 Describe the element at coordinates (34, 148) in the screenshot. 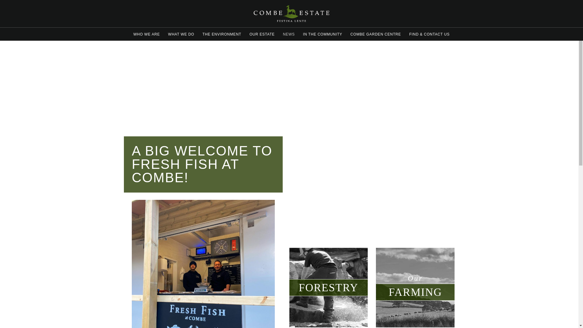

I see `Firewood for sale` at that location.